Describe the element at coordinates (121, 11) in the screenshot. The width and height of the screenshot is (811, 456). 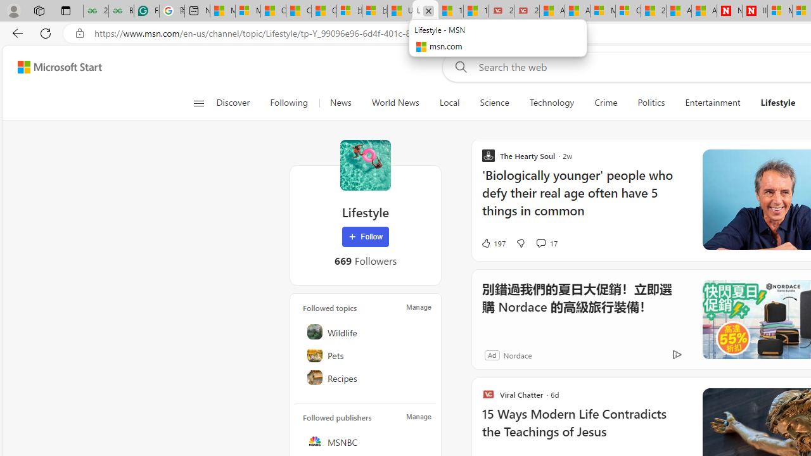
I see `Best SSL Certificates Provider in India - GeeksforGeeks` at that location.